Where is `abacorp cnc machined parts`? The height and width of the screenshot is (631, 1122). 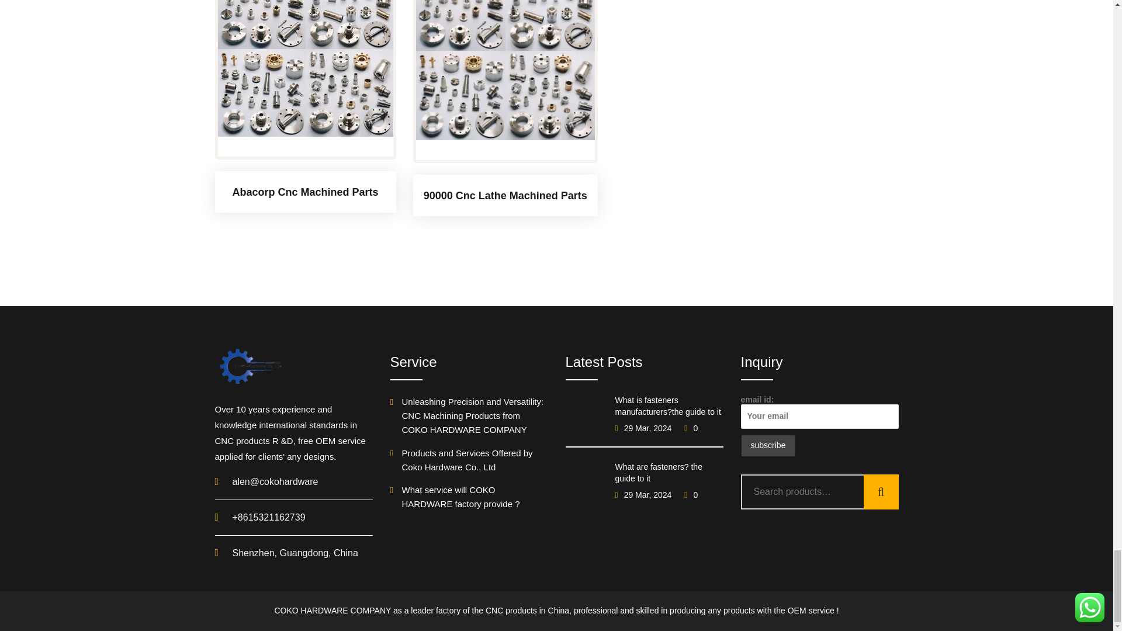 abacorp cnc machined parts is located at coordinates (305, 68).